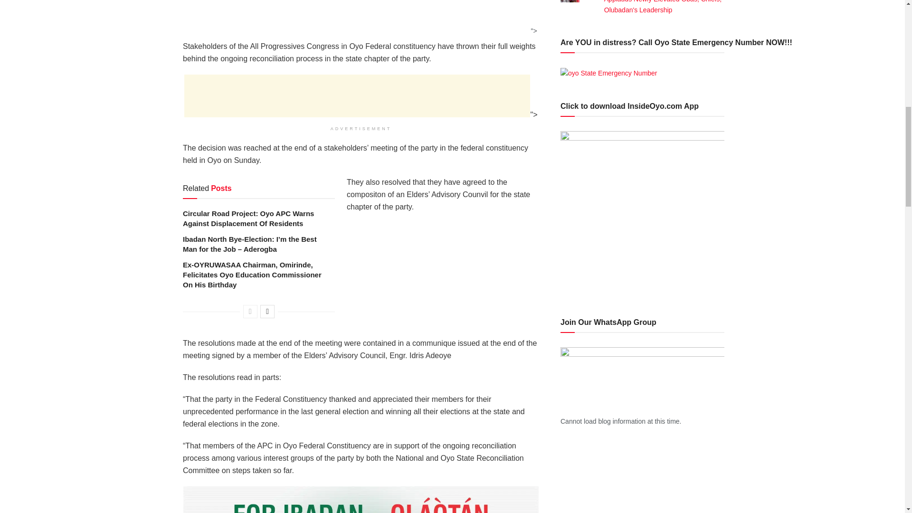 This screenshot has width=912, height=513. I want to click on Next, so click(267, 311).